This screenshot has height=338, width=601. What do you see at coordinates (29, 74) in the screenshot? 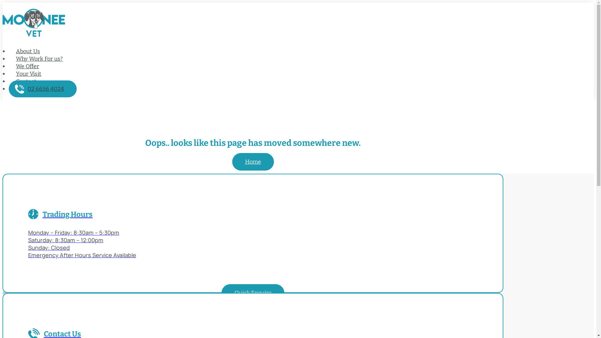
I see `Your Visit` at bounding box center [29, 74].